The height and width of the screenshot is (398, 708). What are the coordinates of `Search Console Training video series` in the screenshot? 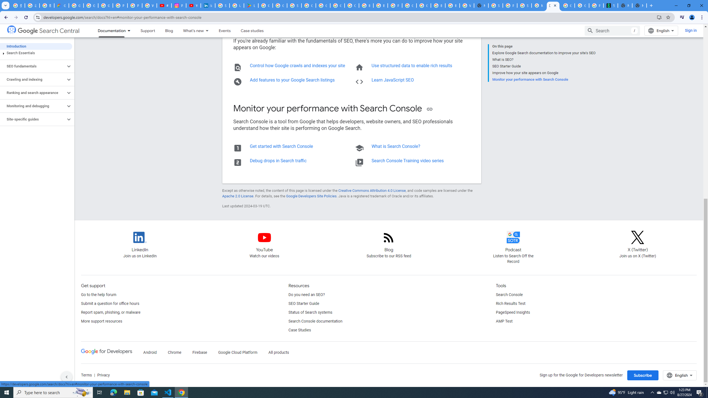 It's located at (408, 160).